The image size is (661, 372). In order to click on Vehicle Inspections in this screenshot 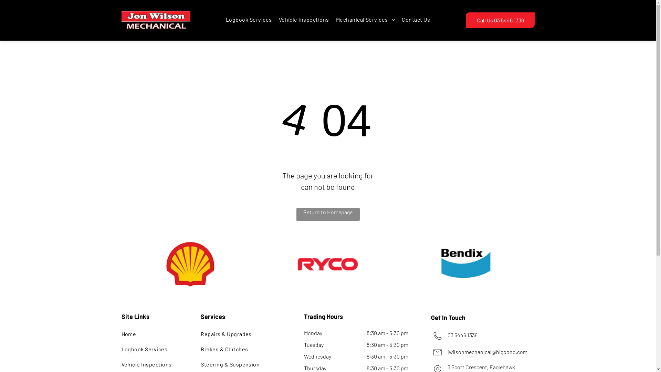, I will do `click(304, 20)`.